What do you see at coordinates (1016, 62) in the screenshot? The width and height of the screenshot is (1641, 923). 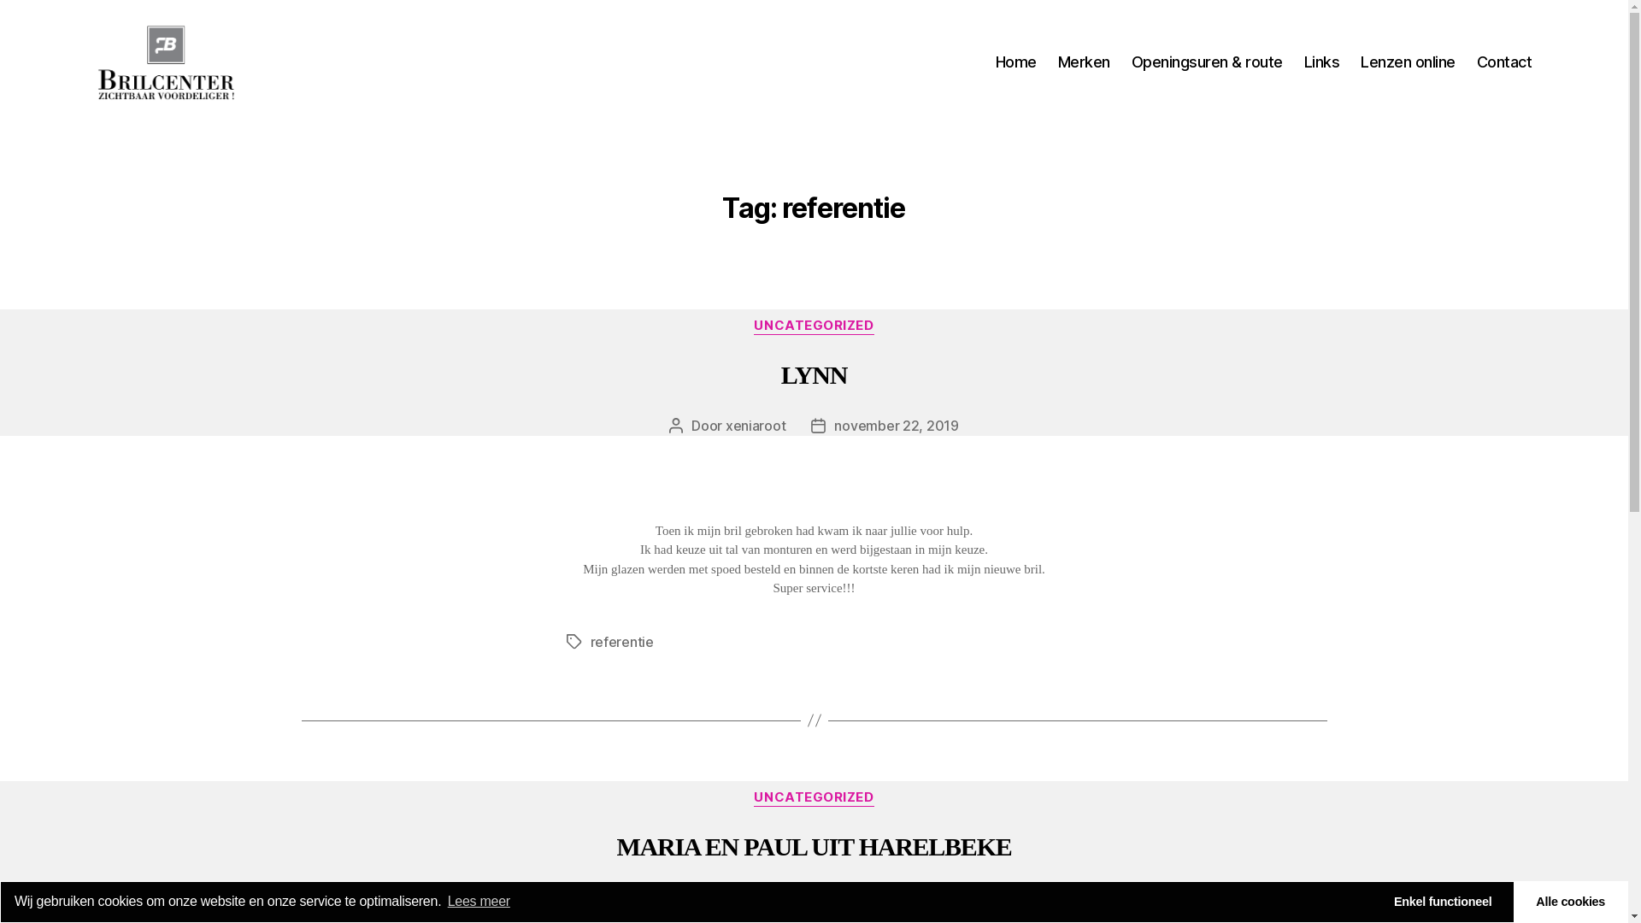 I see `Home` at bounding box center [1016, 62].